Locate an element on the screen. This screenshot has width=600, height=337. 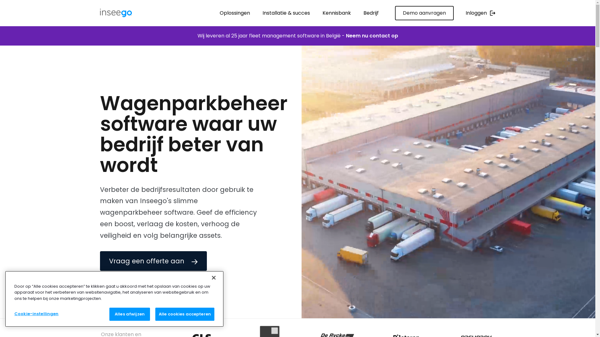
Installatie & succes is located at coordinates (286, 13).